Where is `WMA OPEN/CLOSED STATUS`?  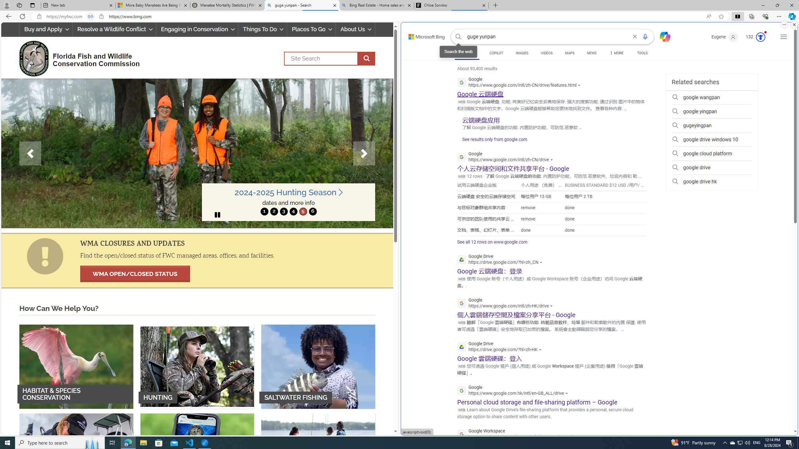
WMA OPEN/CLOSED STATUS is located at coordinates (135, 274).